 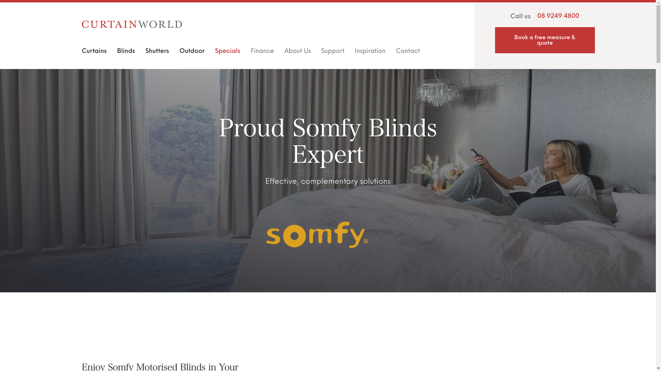 What do you see at coordinates (126, 53) in the screenshot?
I see `Blinds` at bounding box center [126, 53].